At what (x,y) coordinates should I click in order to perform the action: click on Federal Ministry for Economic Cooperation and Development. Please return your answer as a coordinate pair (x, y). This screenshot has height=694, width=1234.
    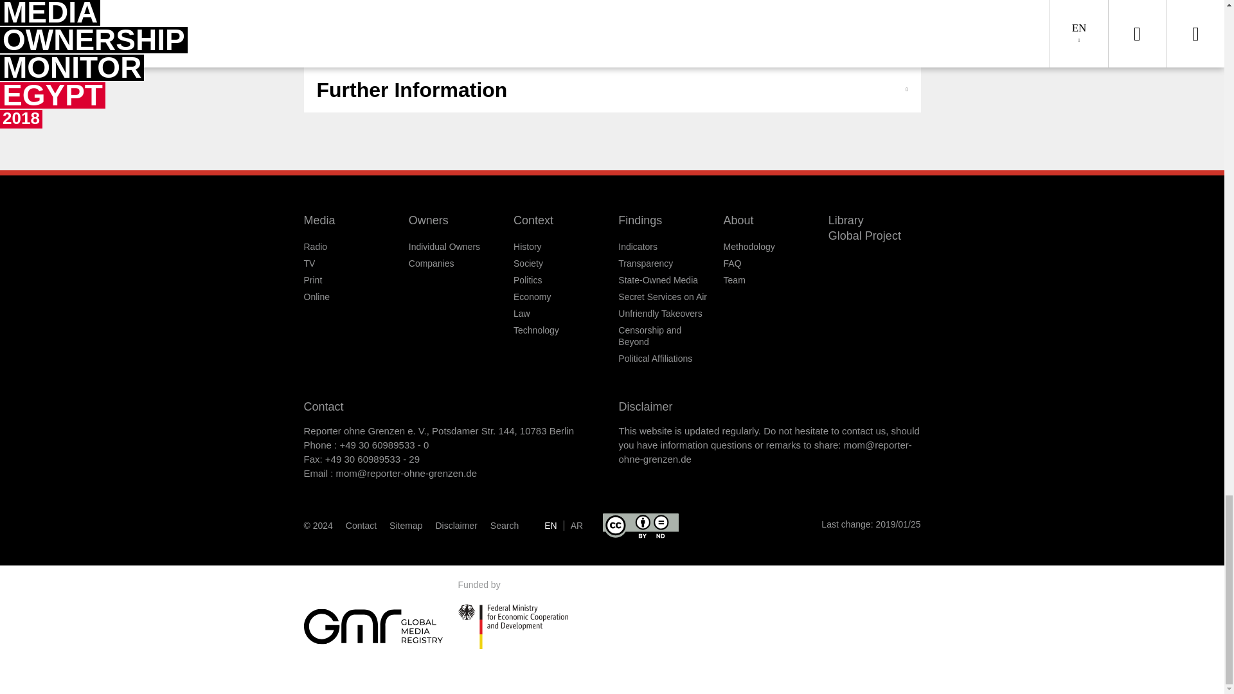
    Looking at the image, I should click on (535, 626).